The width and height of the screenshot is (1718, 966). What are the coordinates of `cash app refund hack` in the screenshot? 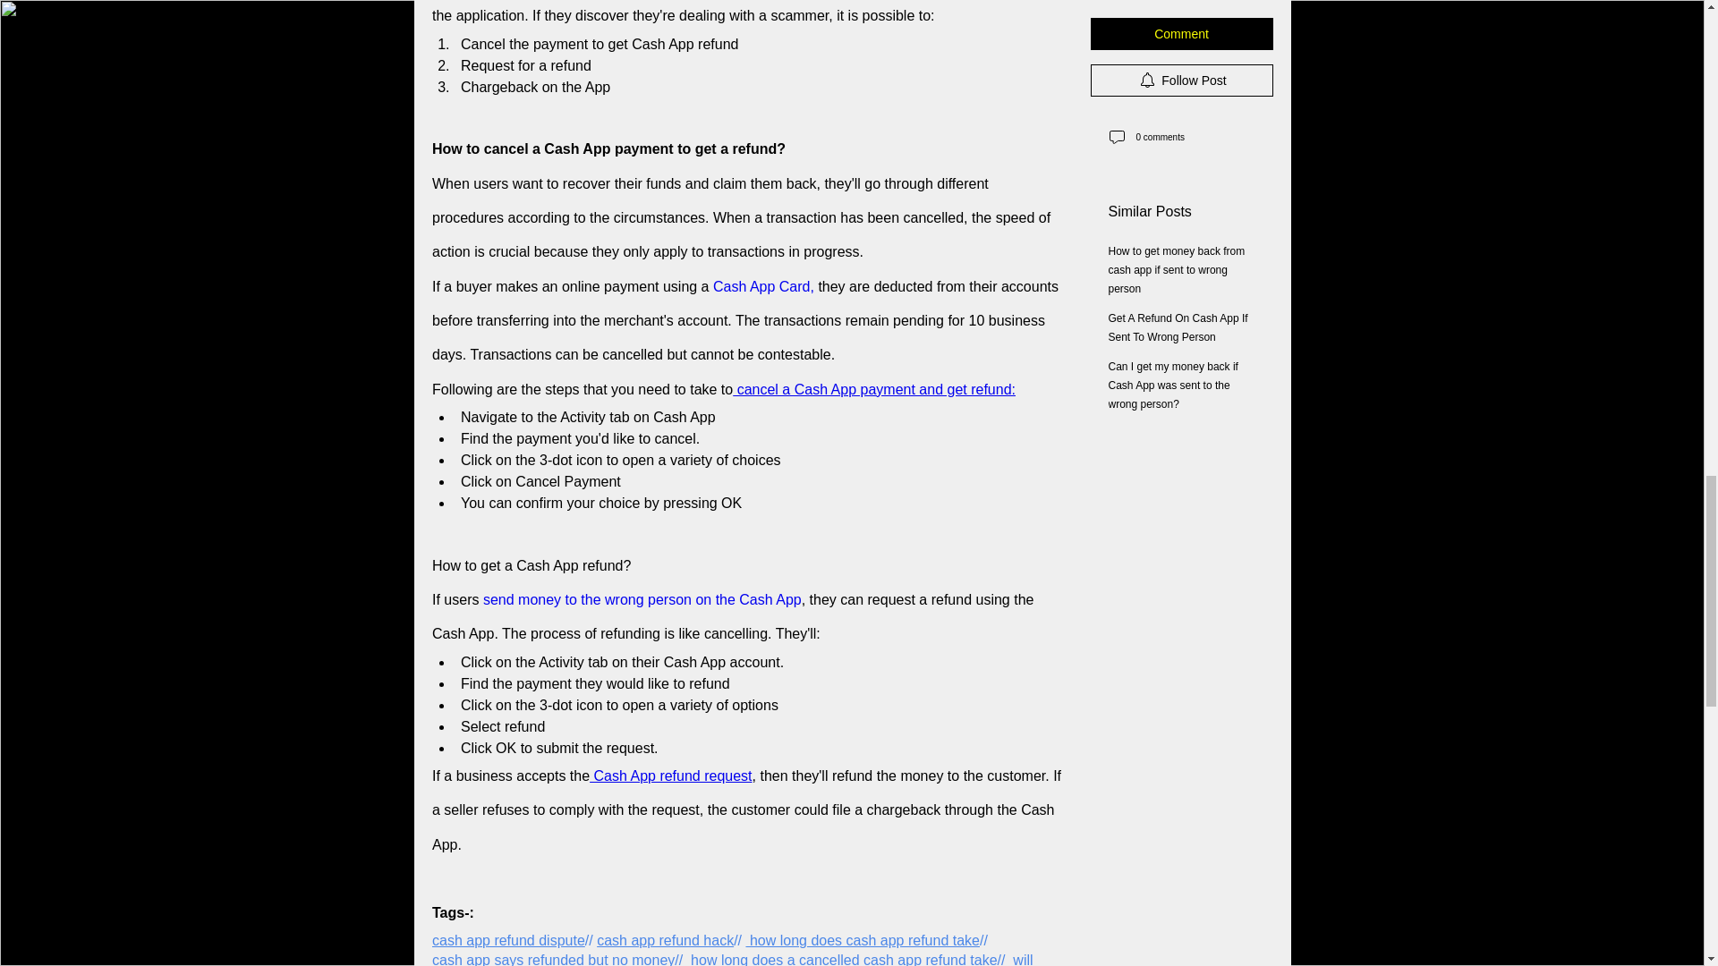 It's located at (664, 940).